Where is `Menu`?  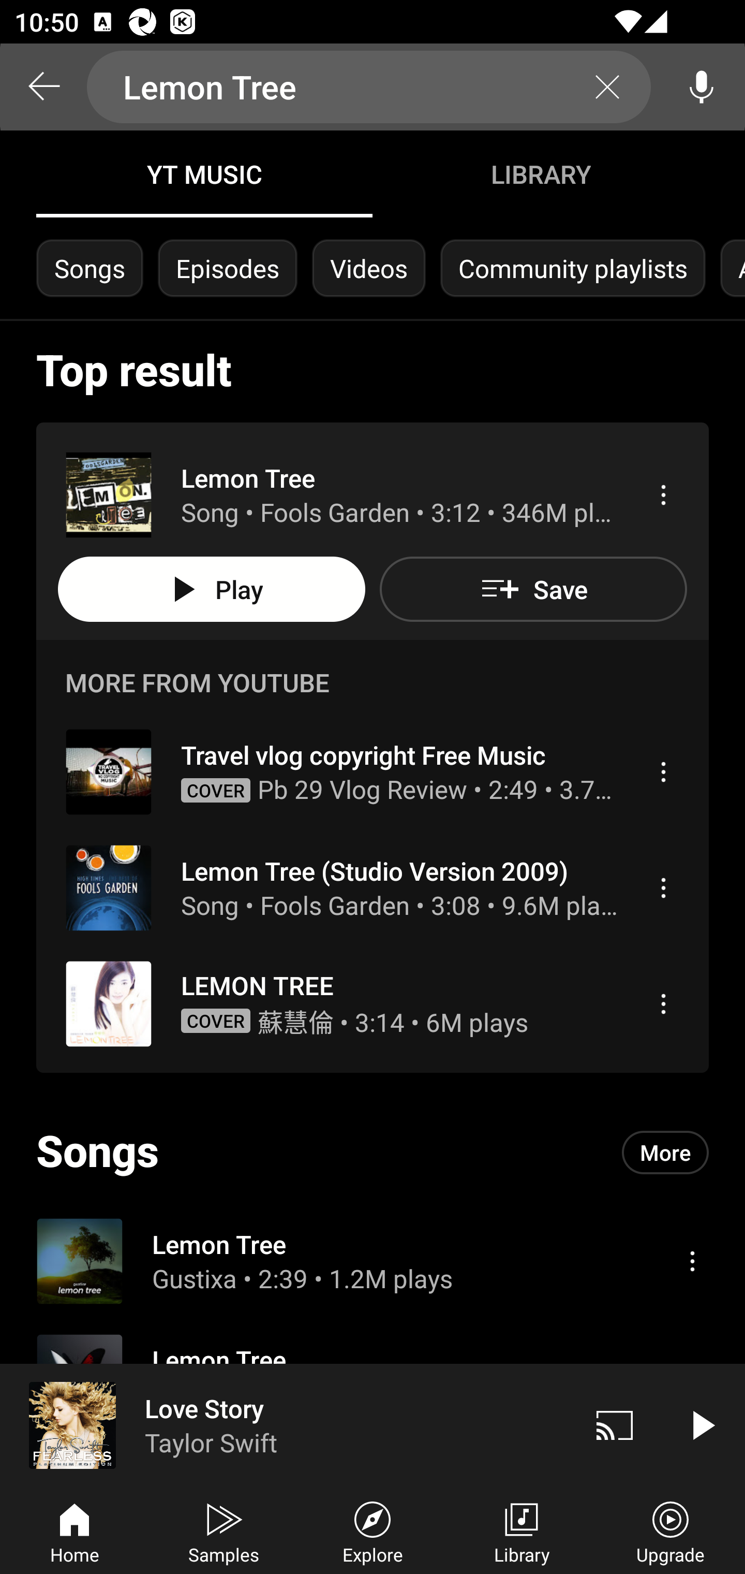
Menu is located at coordinates (663, 1004).